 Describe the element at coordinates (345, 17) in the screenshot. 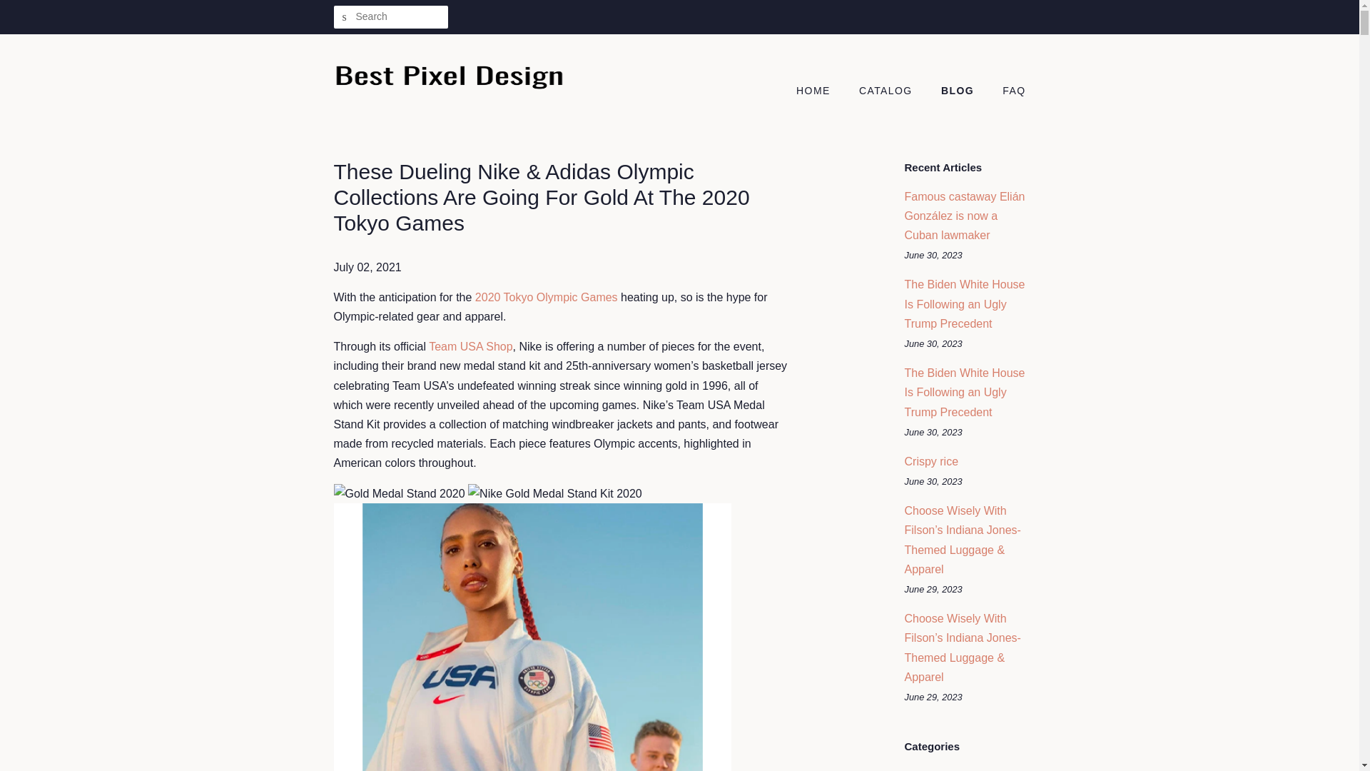

I see `SEARCH` at that location.